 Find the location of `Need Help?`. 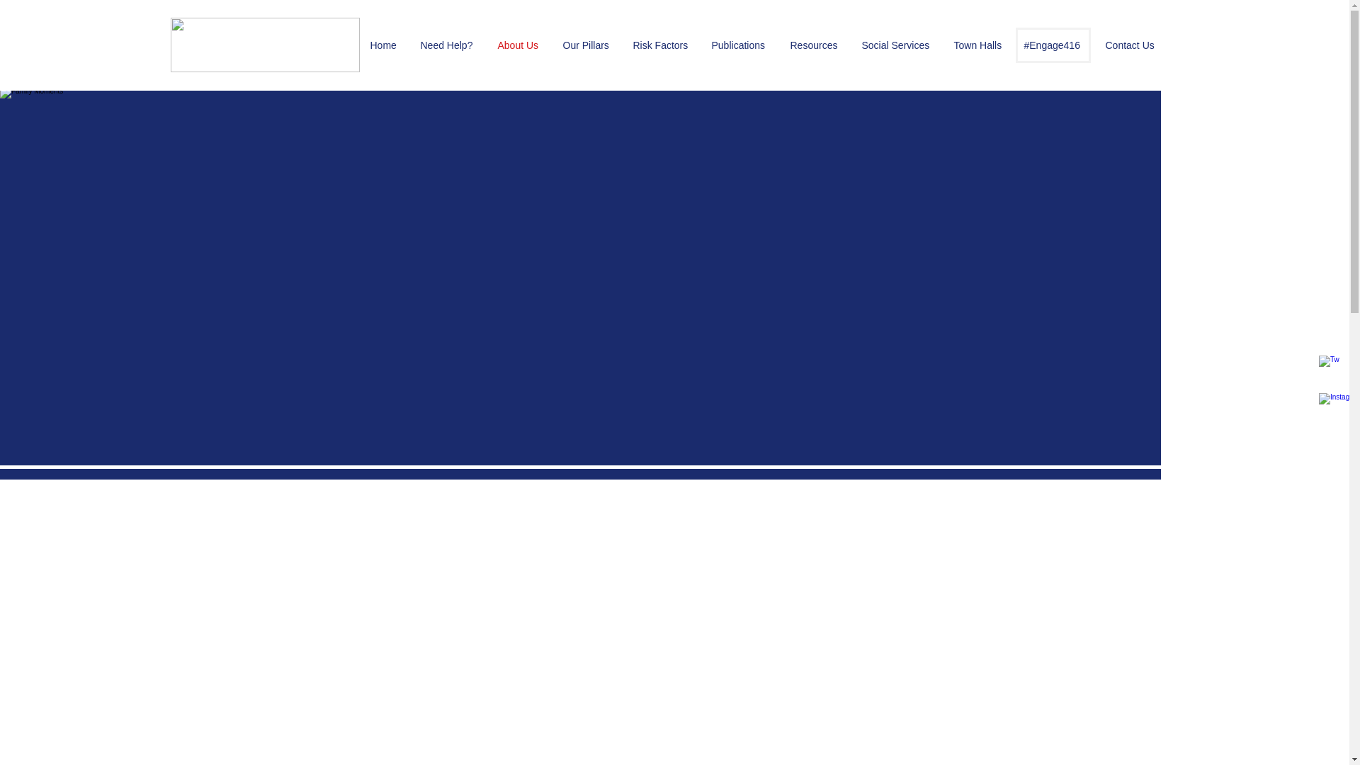

Need Help? is located at coordinates (448, 45).